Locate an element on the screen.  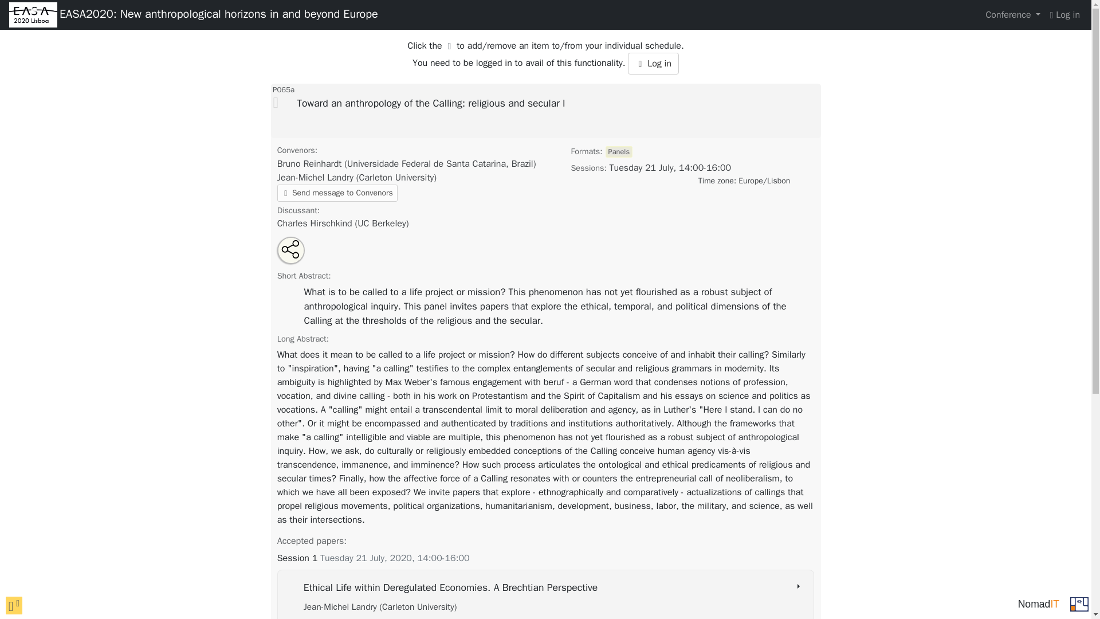
 Log in is located at coordinates (1064, 15).